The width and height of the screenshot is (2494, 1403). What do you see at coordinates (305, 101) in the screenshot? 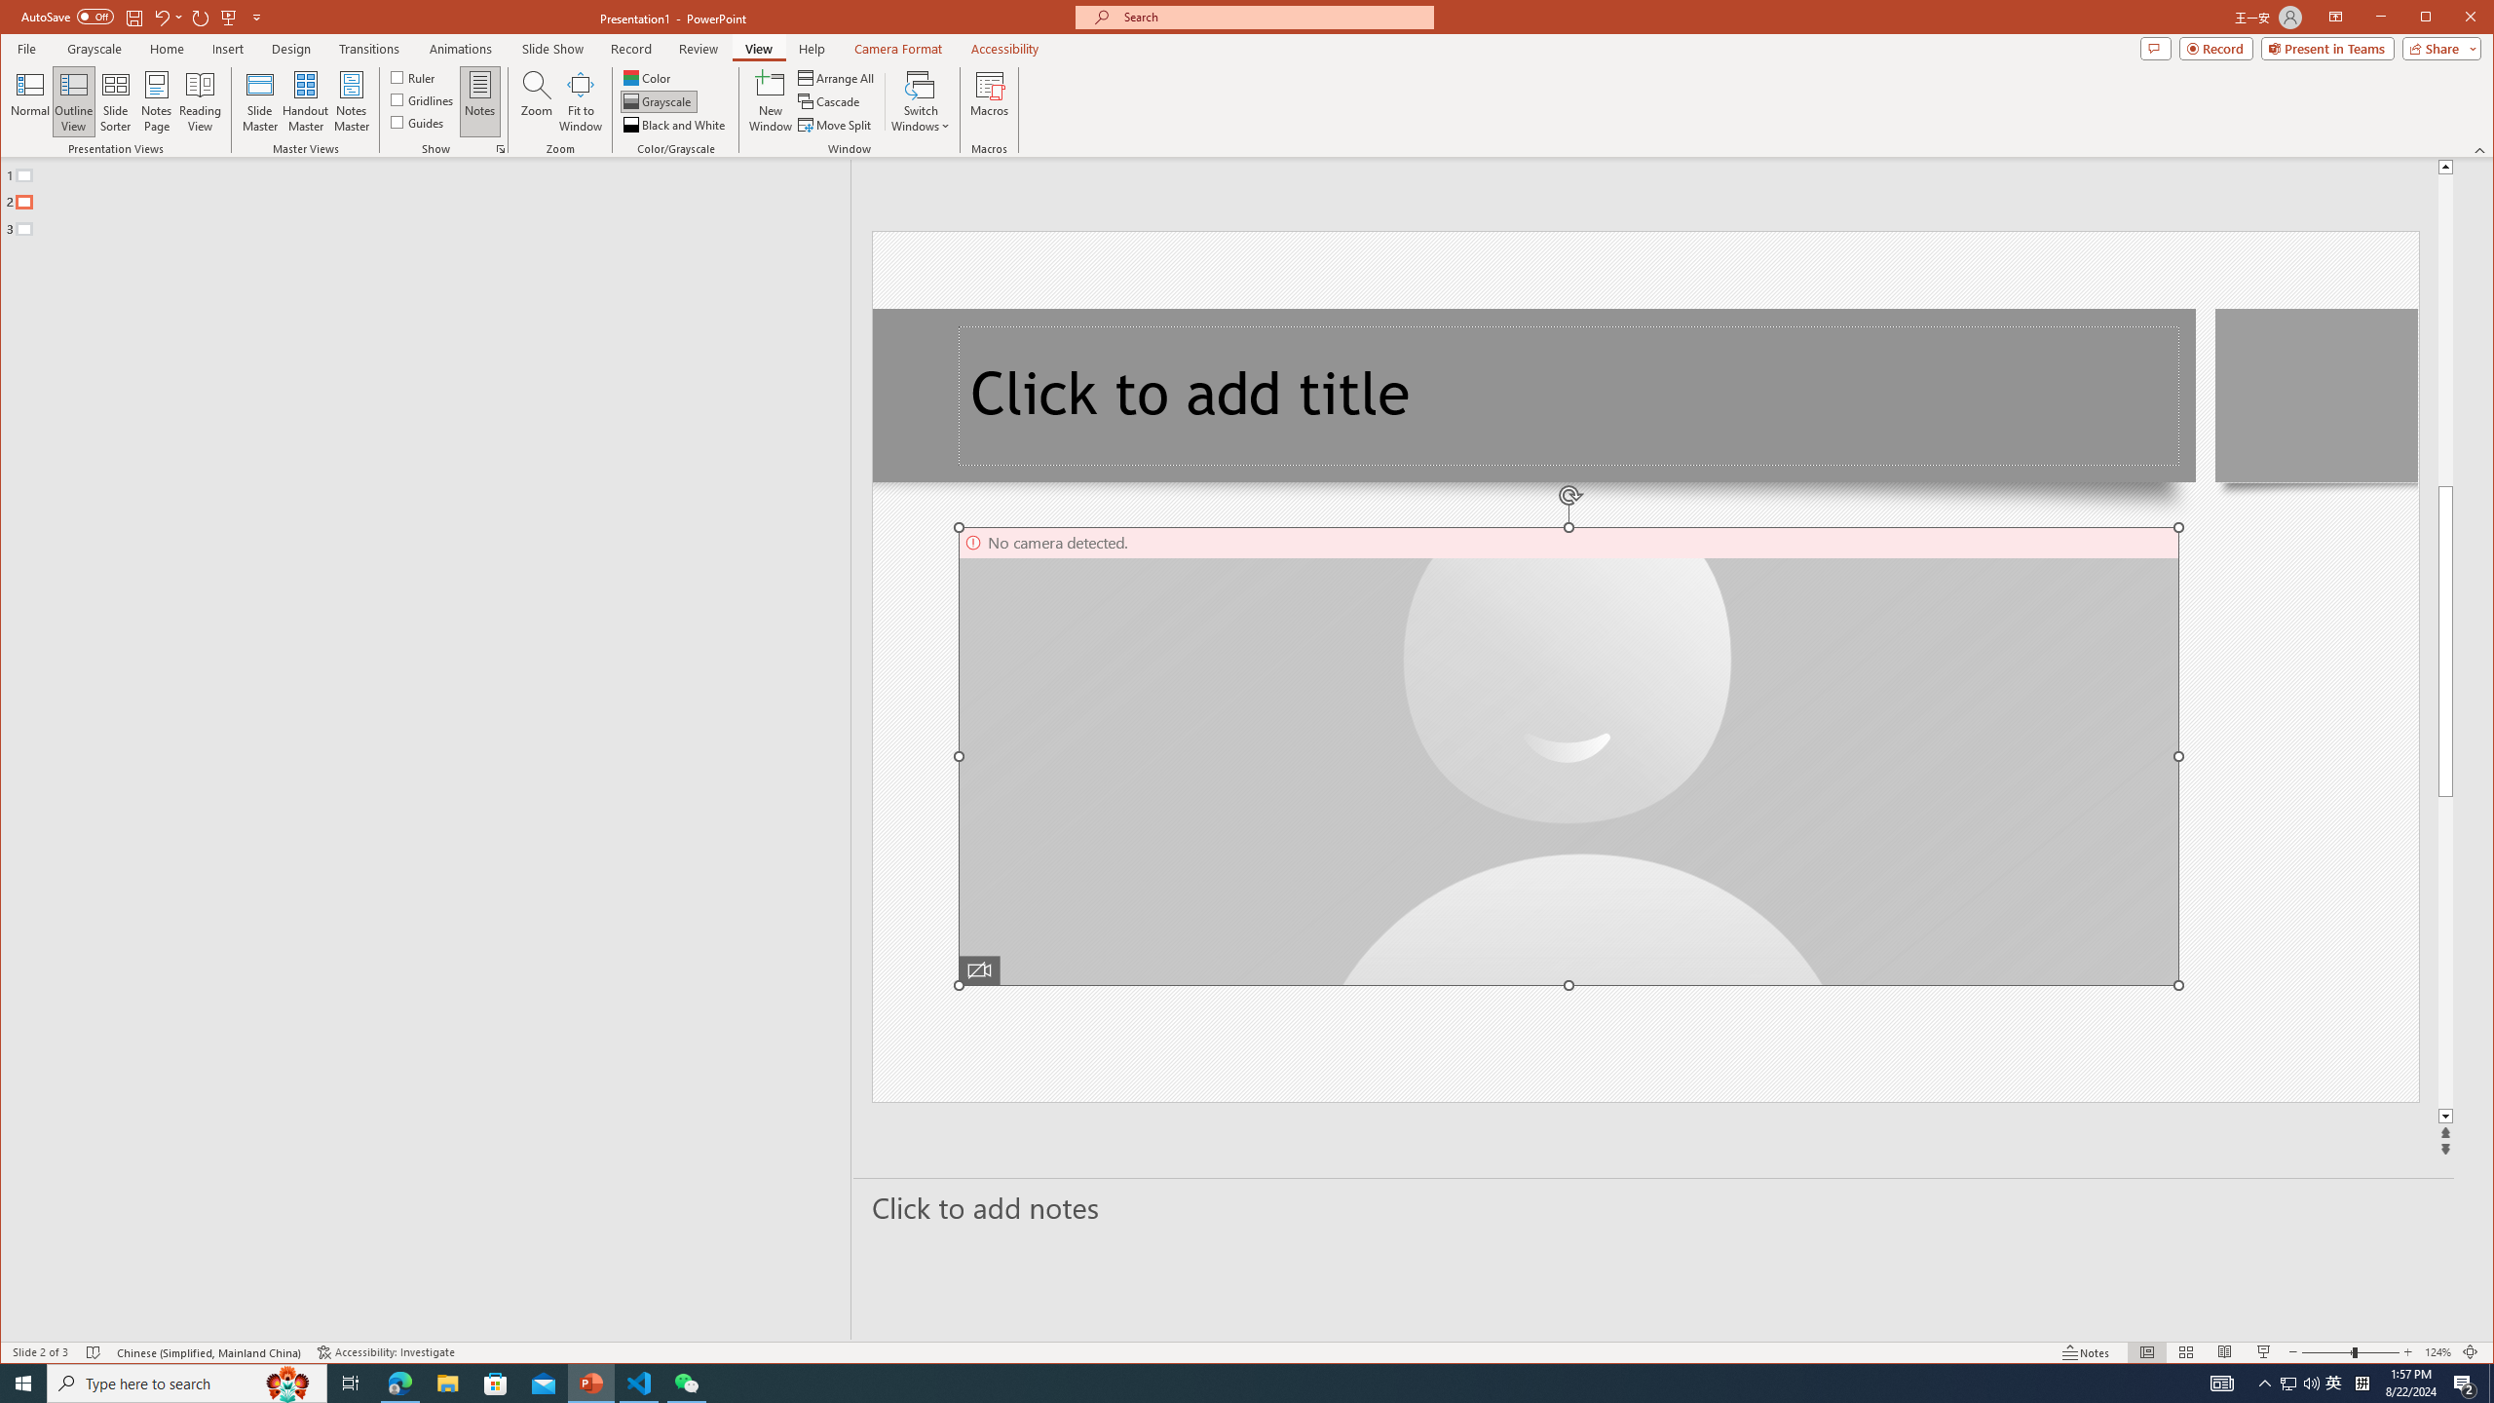
I see `Grid Settings...` at bounding box center [305, 101].